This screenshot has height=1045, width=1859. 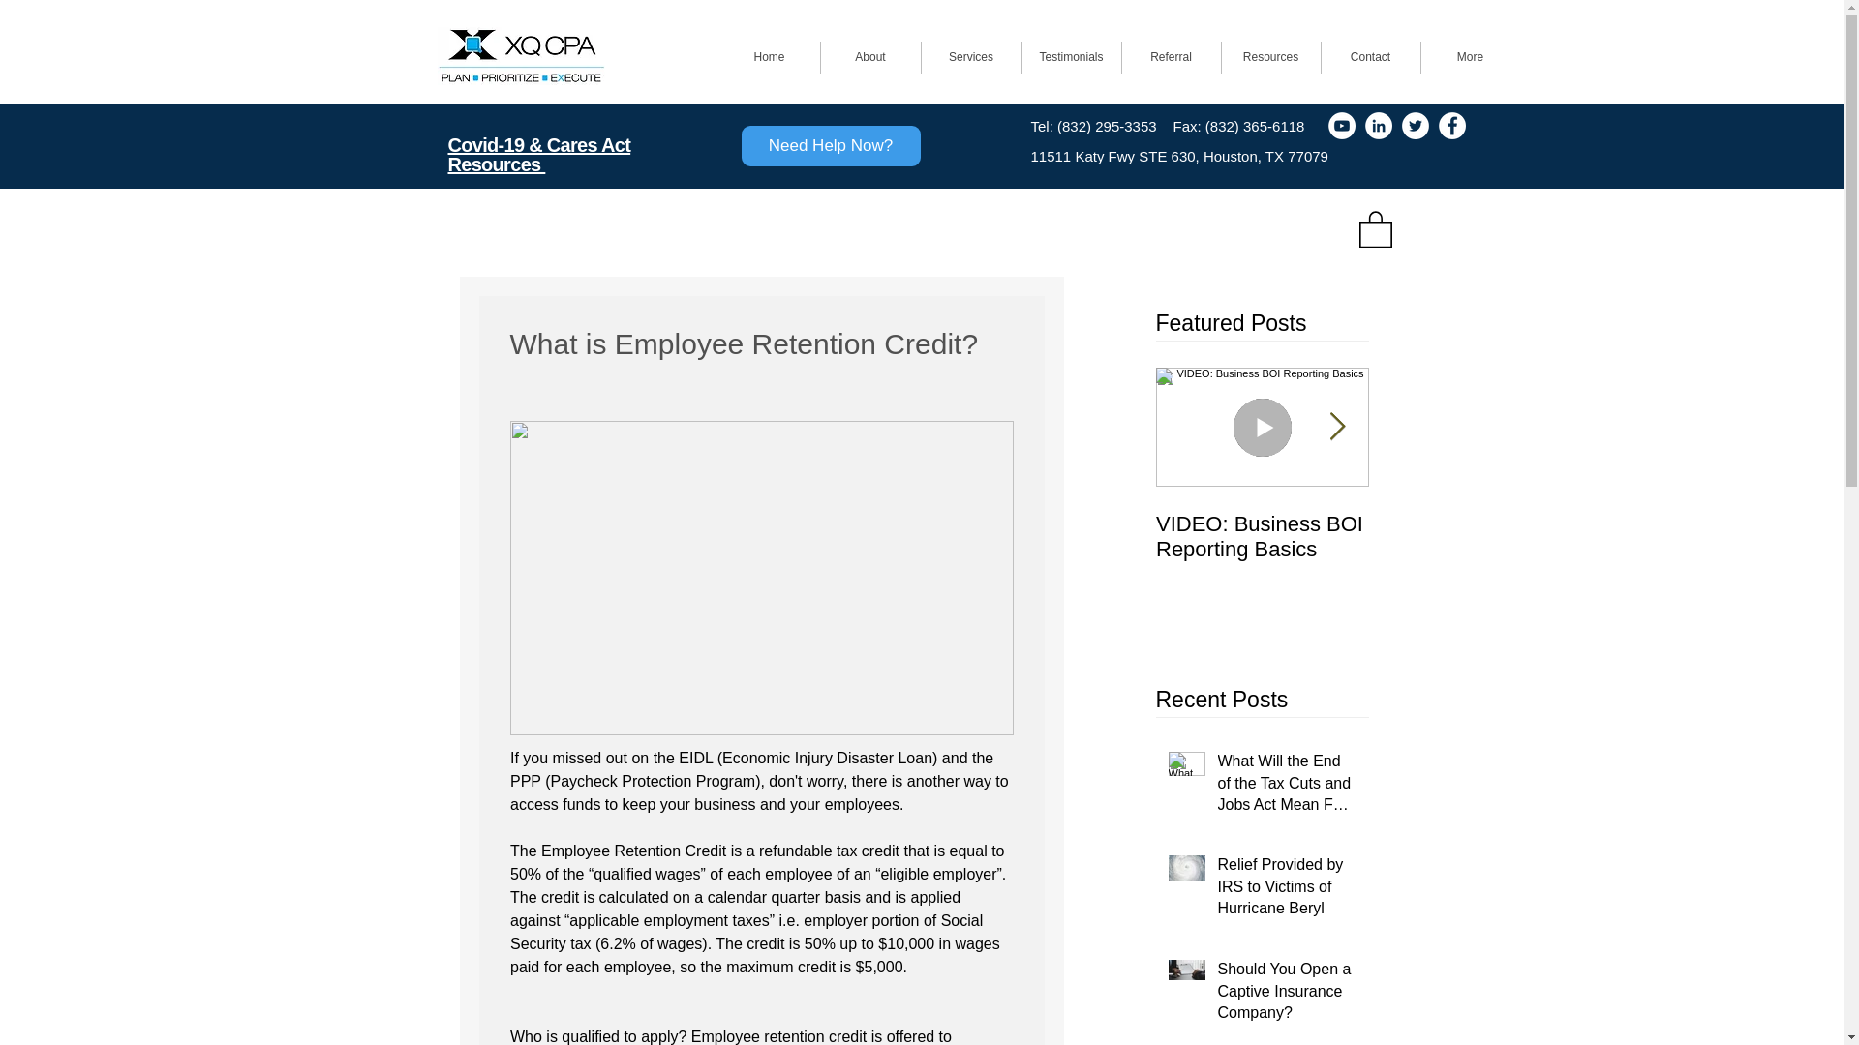 What do you see at coordinates (769, 57) in the screenshot?
I see `Home` at bounding box center [769, 57].